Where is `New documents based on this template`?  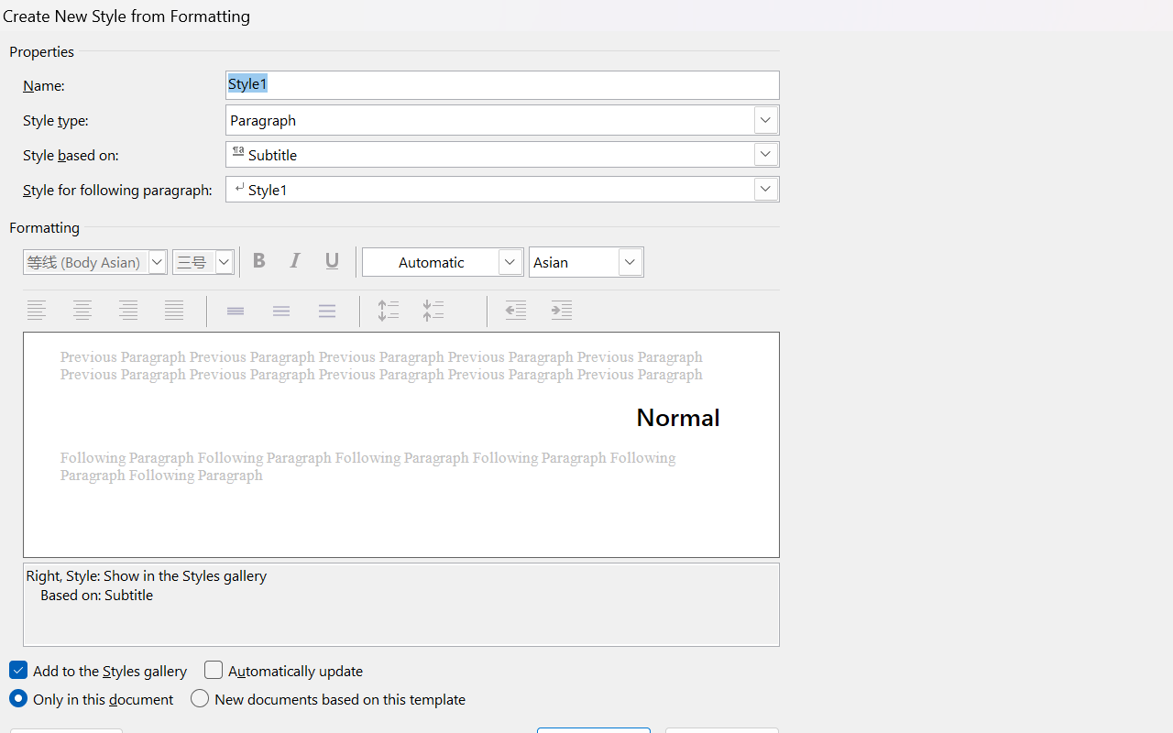 New documents based on this template is located at coordinates (330, 699).